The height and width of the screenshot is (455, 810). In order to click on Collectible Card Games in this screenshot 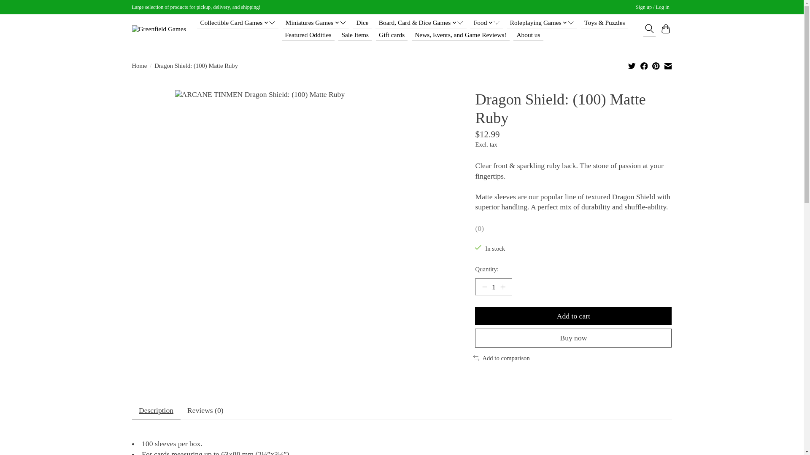, I will do `click(238, 23)`.